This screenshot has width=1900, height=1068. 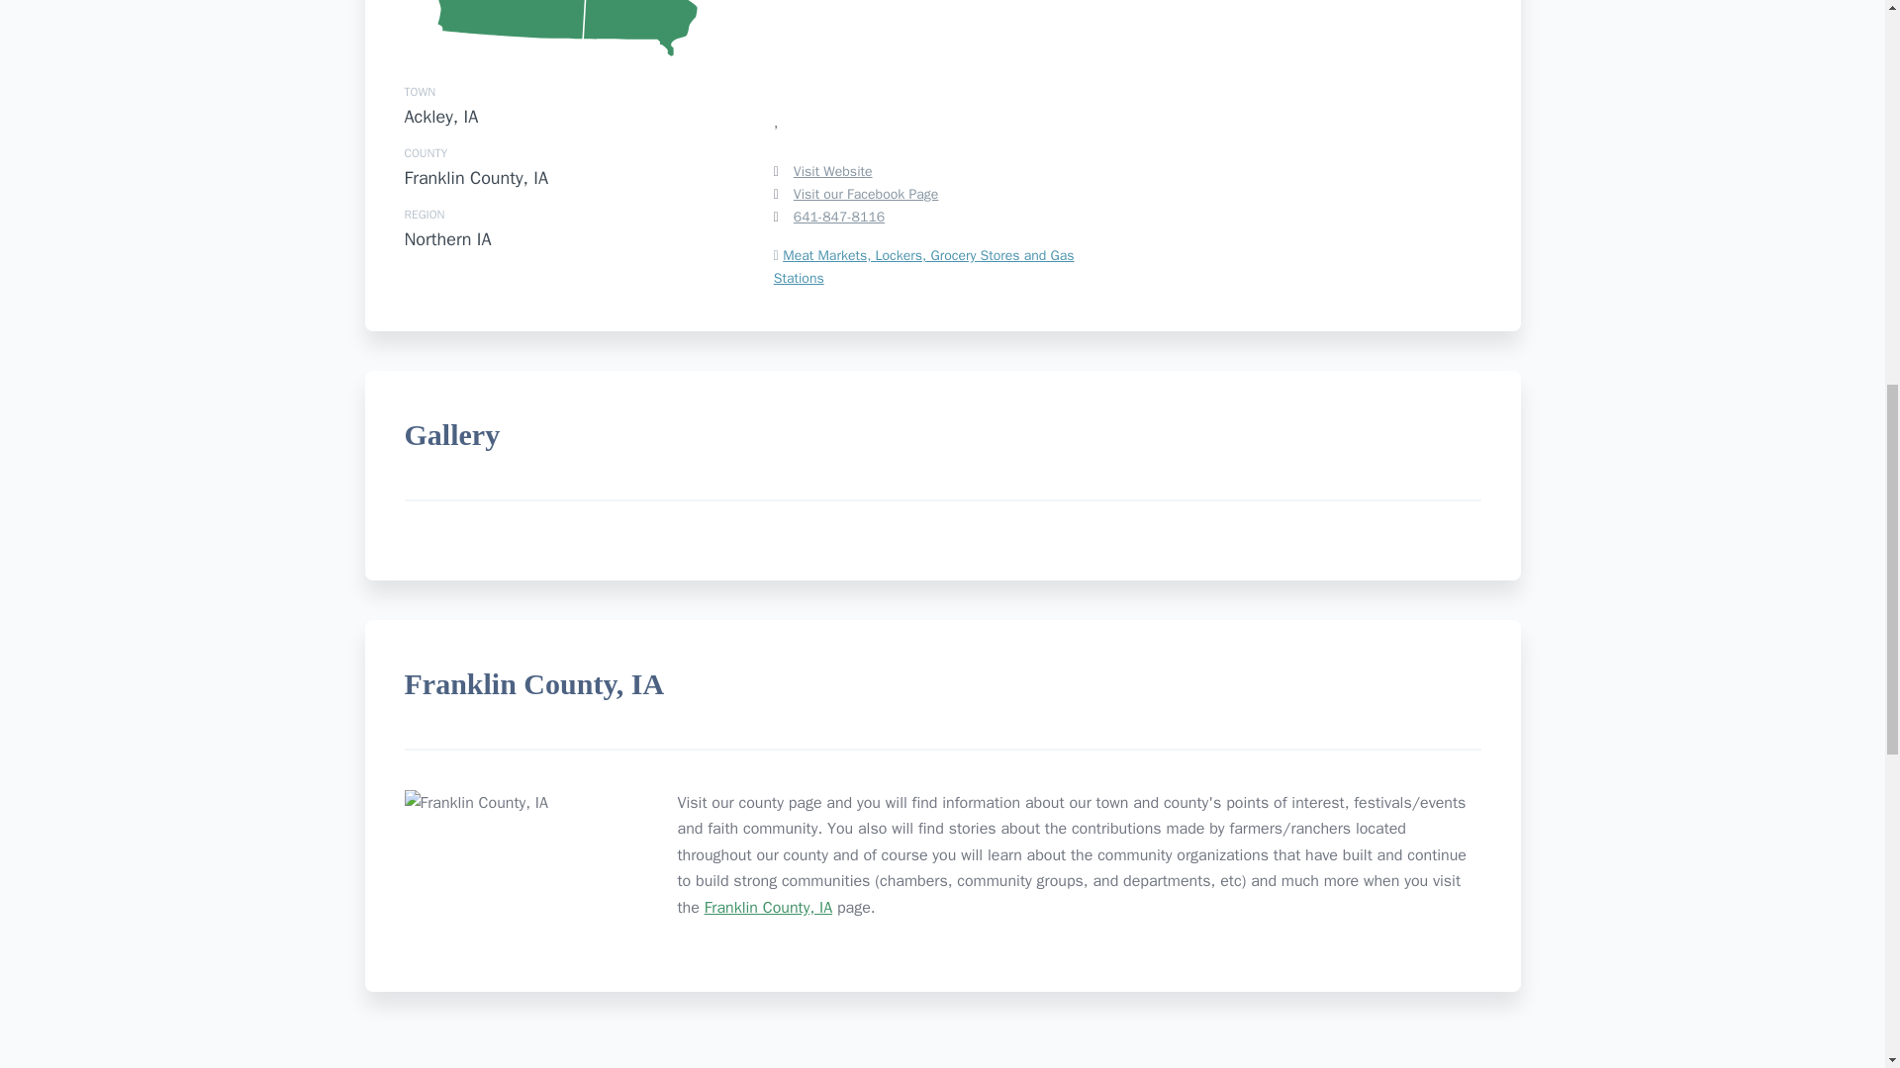 I want to click on Ackley, IA, so click(x=440, y=116).